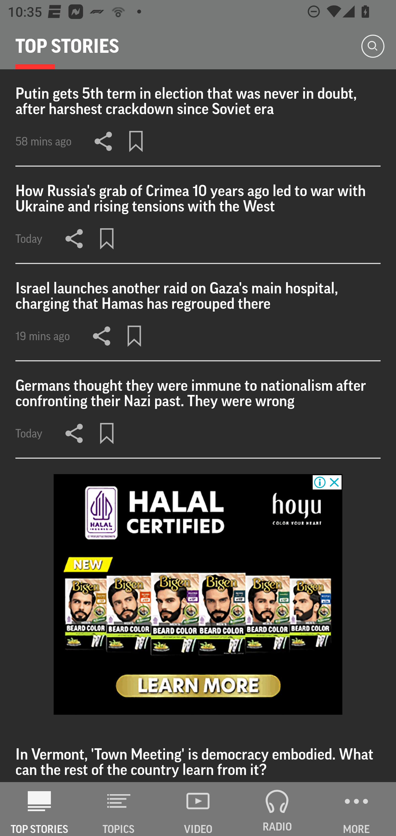 Image resolution: width=396 pixels, height=836 pixels. What do you see at coordinates (40, 809) in the screenshot?
I see `AP News TOP STORIES` at bounding box center [40, 809].